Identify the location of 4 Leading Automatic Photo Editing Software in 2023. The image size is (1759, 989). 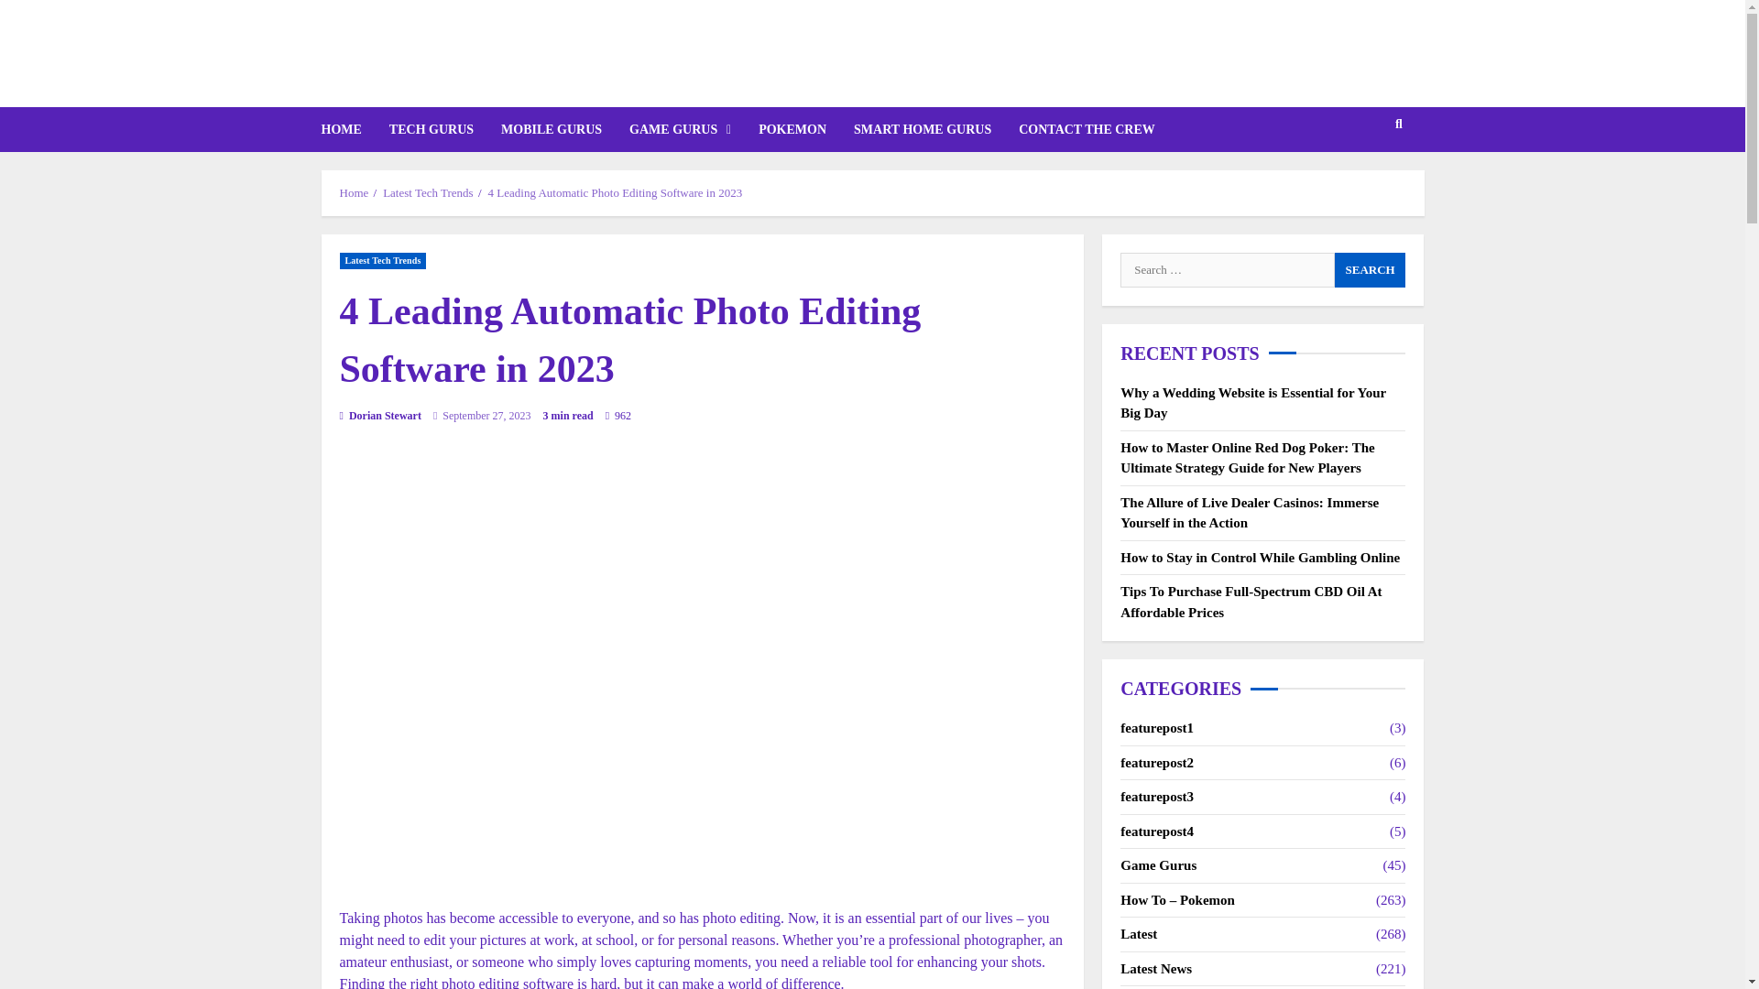
(616, 192).